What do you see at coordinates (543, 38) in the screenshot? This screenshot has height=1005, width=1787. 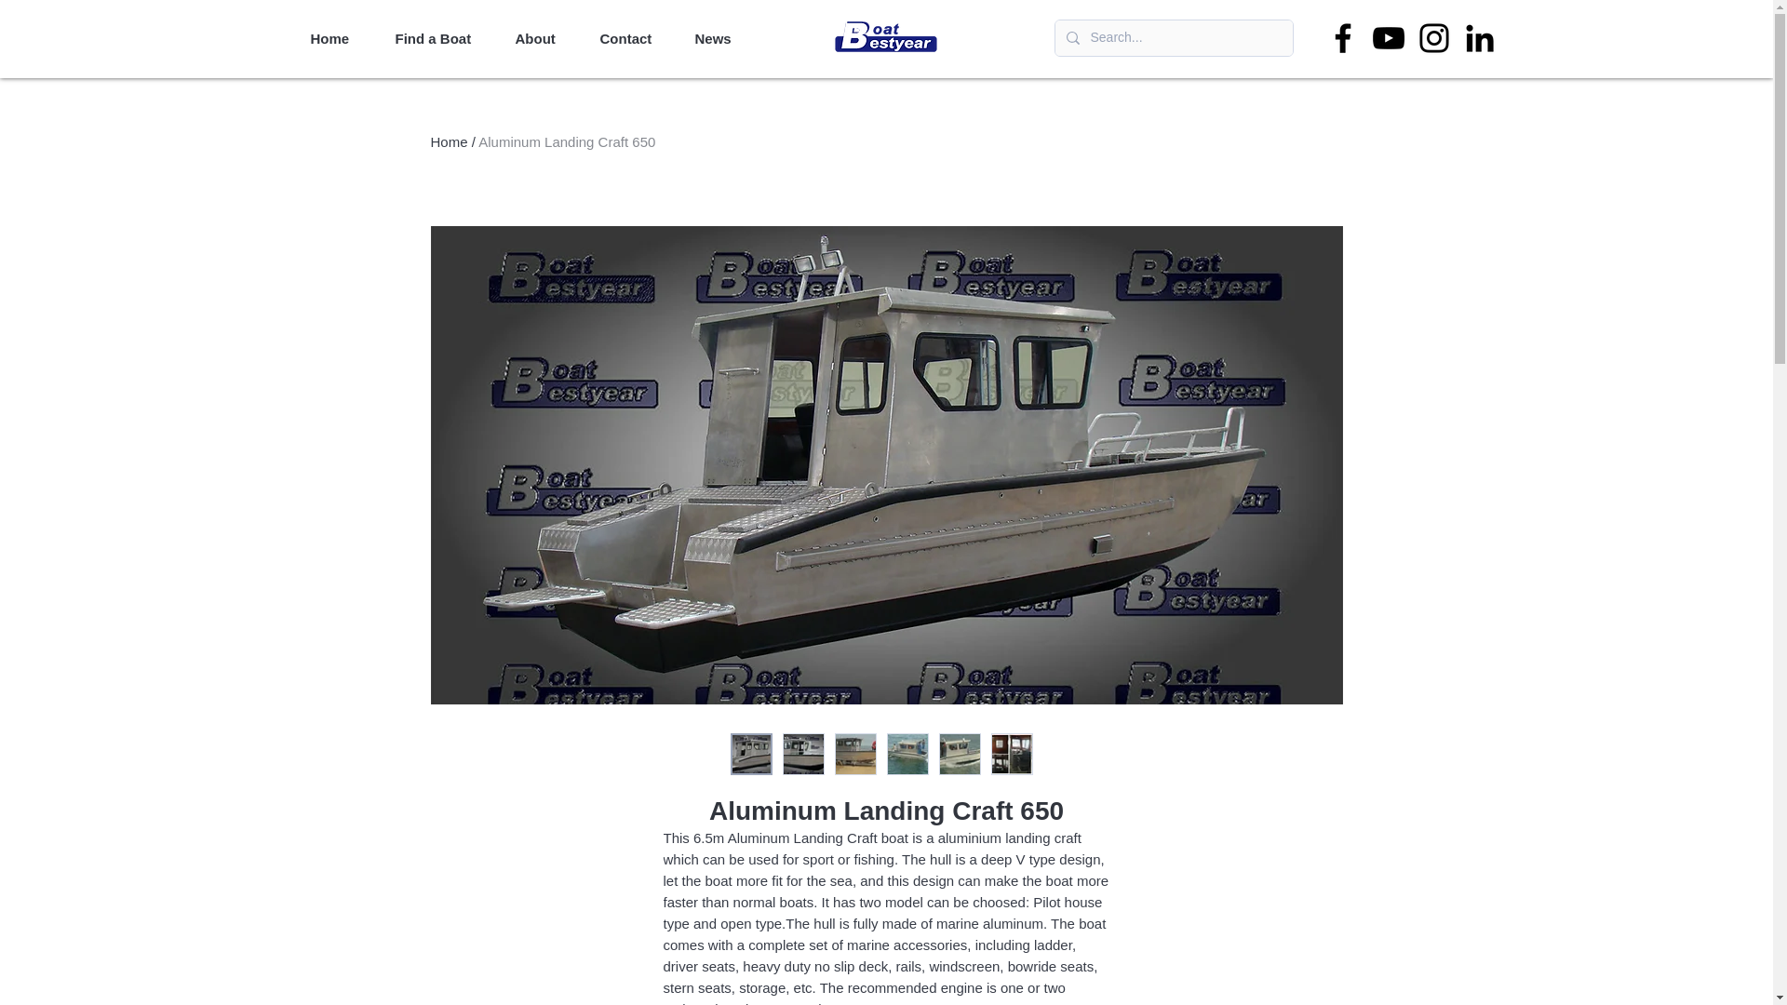 I see `About` at bounding box center [543, 38].